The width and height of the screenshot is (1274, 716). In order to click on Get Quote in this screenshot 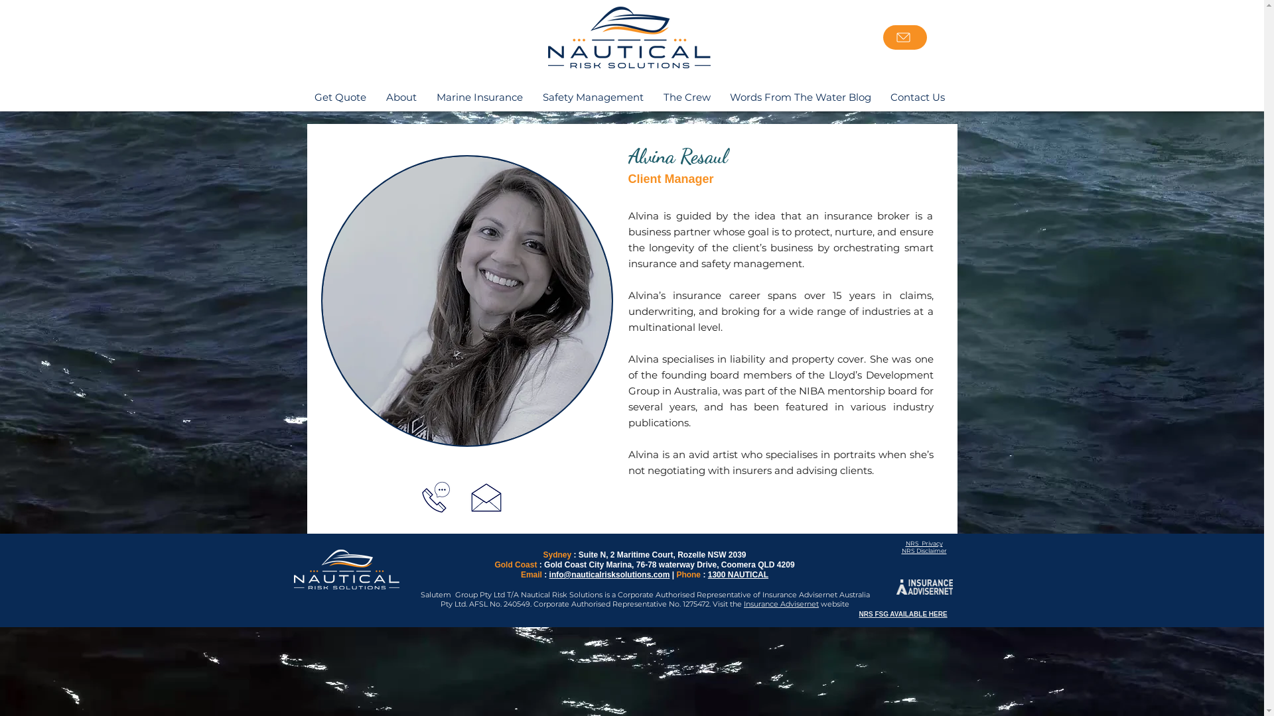, I will do `click(340, 97)`.